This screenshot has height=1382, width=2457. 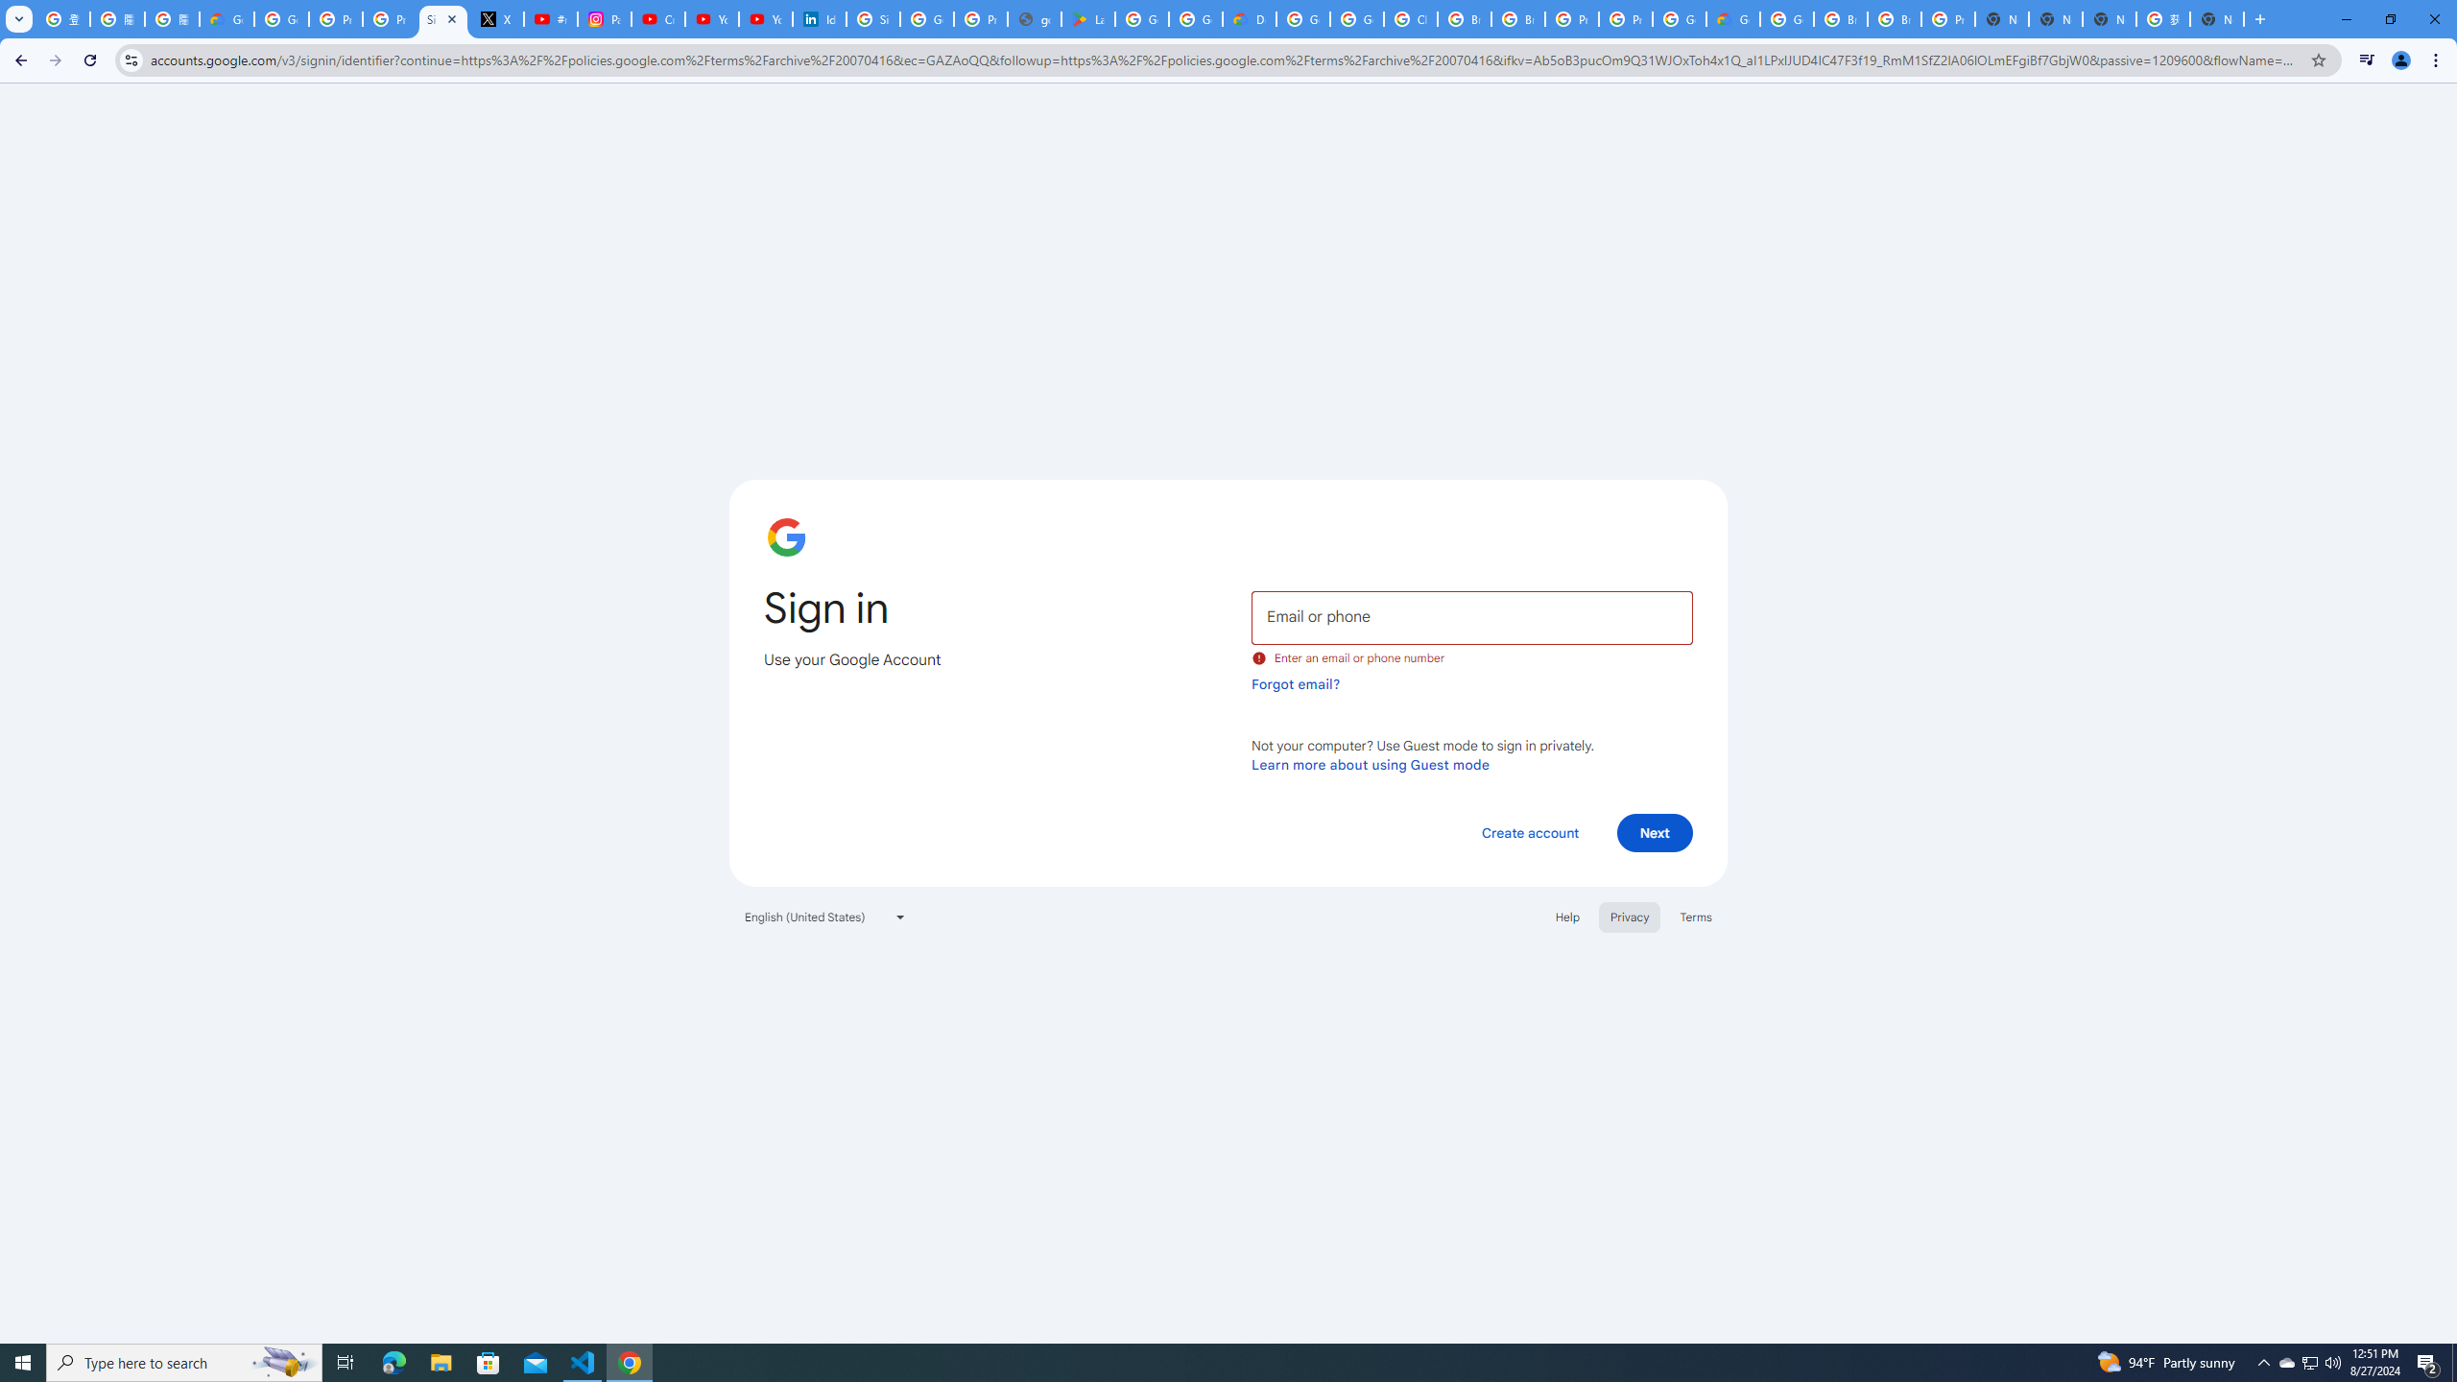 What do you see at coordinates (2367, 60) in the screenshot?
I see `Control your music, videos, and more` at bounding box center [2367, 60].